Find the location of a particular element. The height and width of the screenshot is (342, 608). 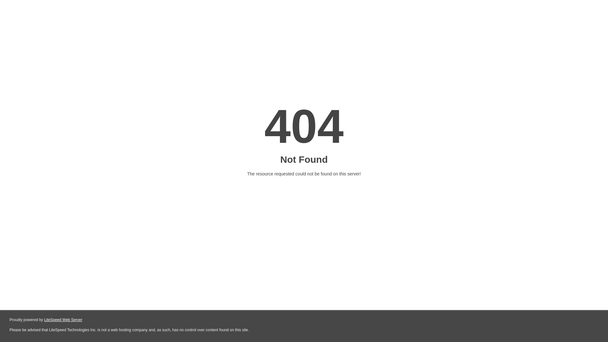

LiteSpeed Web Server is located at coordinates (63, 320).